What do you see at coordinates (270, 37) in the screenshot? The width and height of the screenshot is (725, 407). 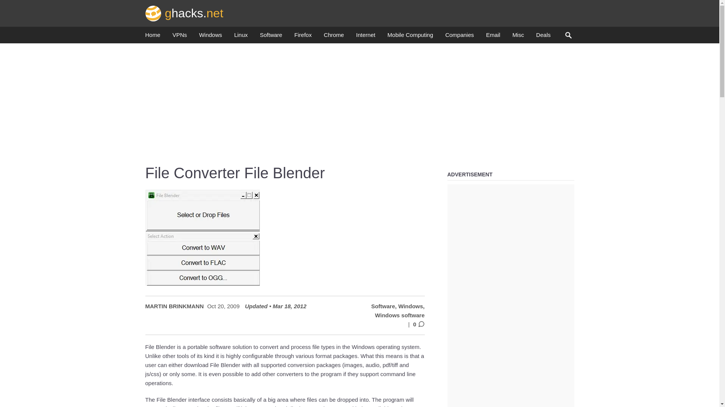 I see `Software` at bounding box center [270, 37].